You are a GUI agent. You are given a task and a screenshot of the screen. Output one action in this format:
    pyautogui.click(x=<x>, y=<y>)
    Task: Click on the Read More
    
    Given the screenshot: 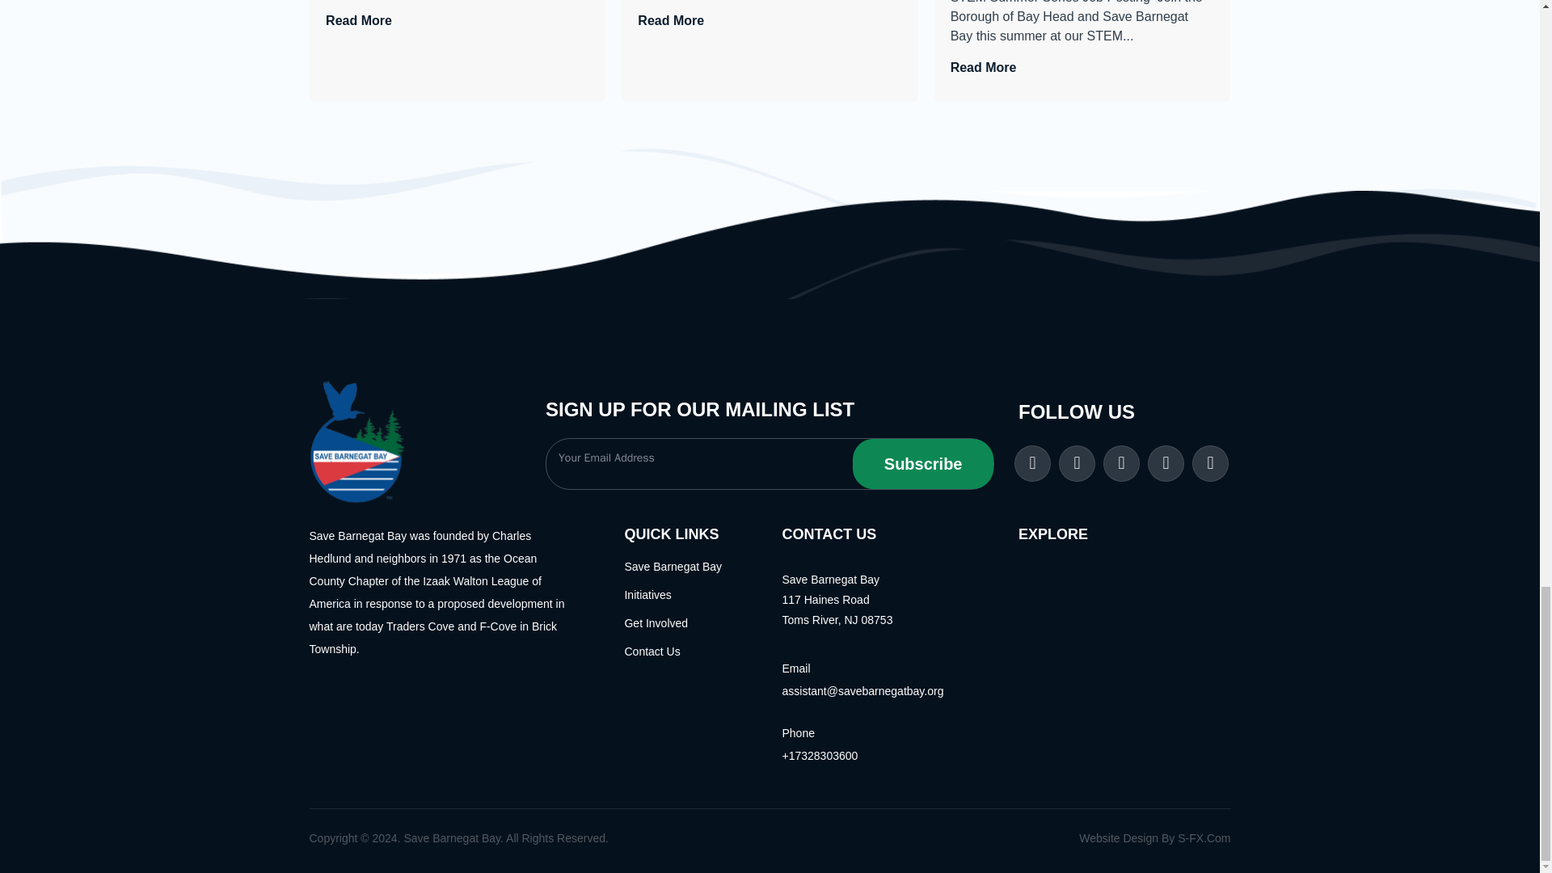 What is the action you would take?
    pyautogui.click(x=983, y=66)
    